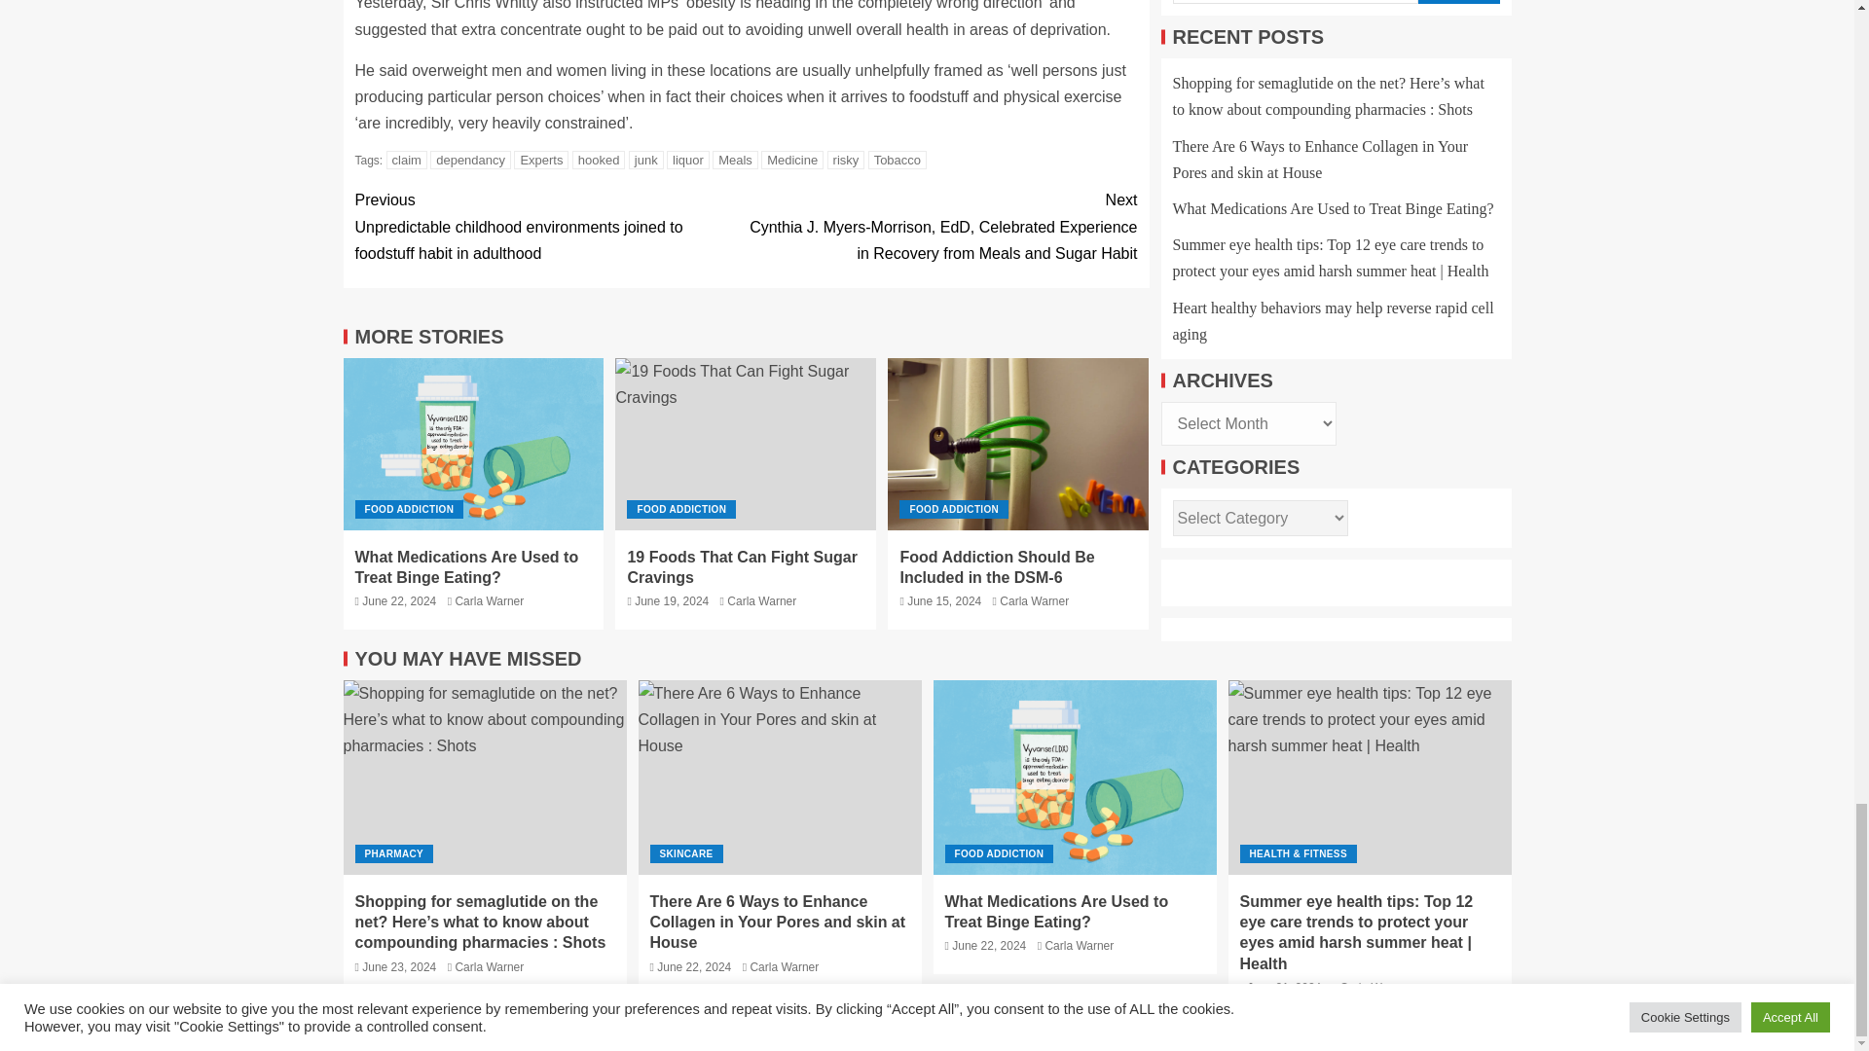  I want to click on risky, so click(846, 160).